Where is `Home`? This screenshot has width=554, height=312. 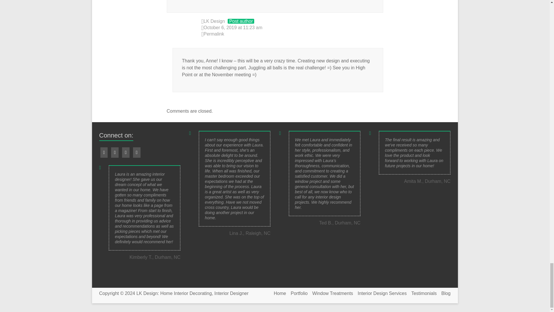 Home is located at coordinates (278, 293).